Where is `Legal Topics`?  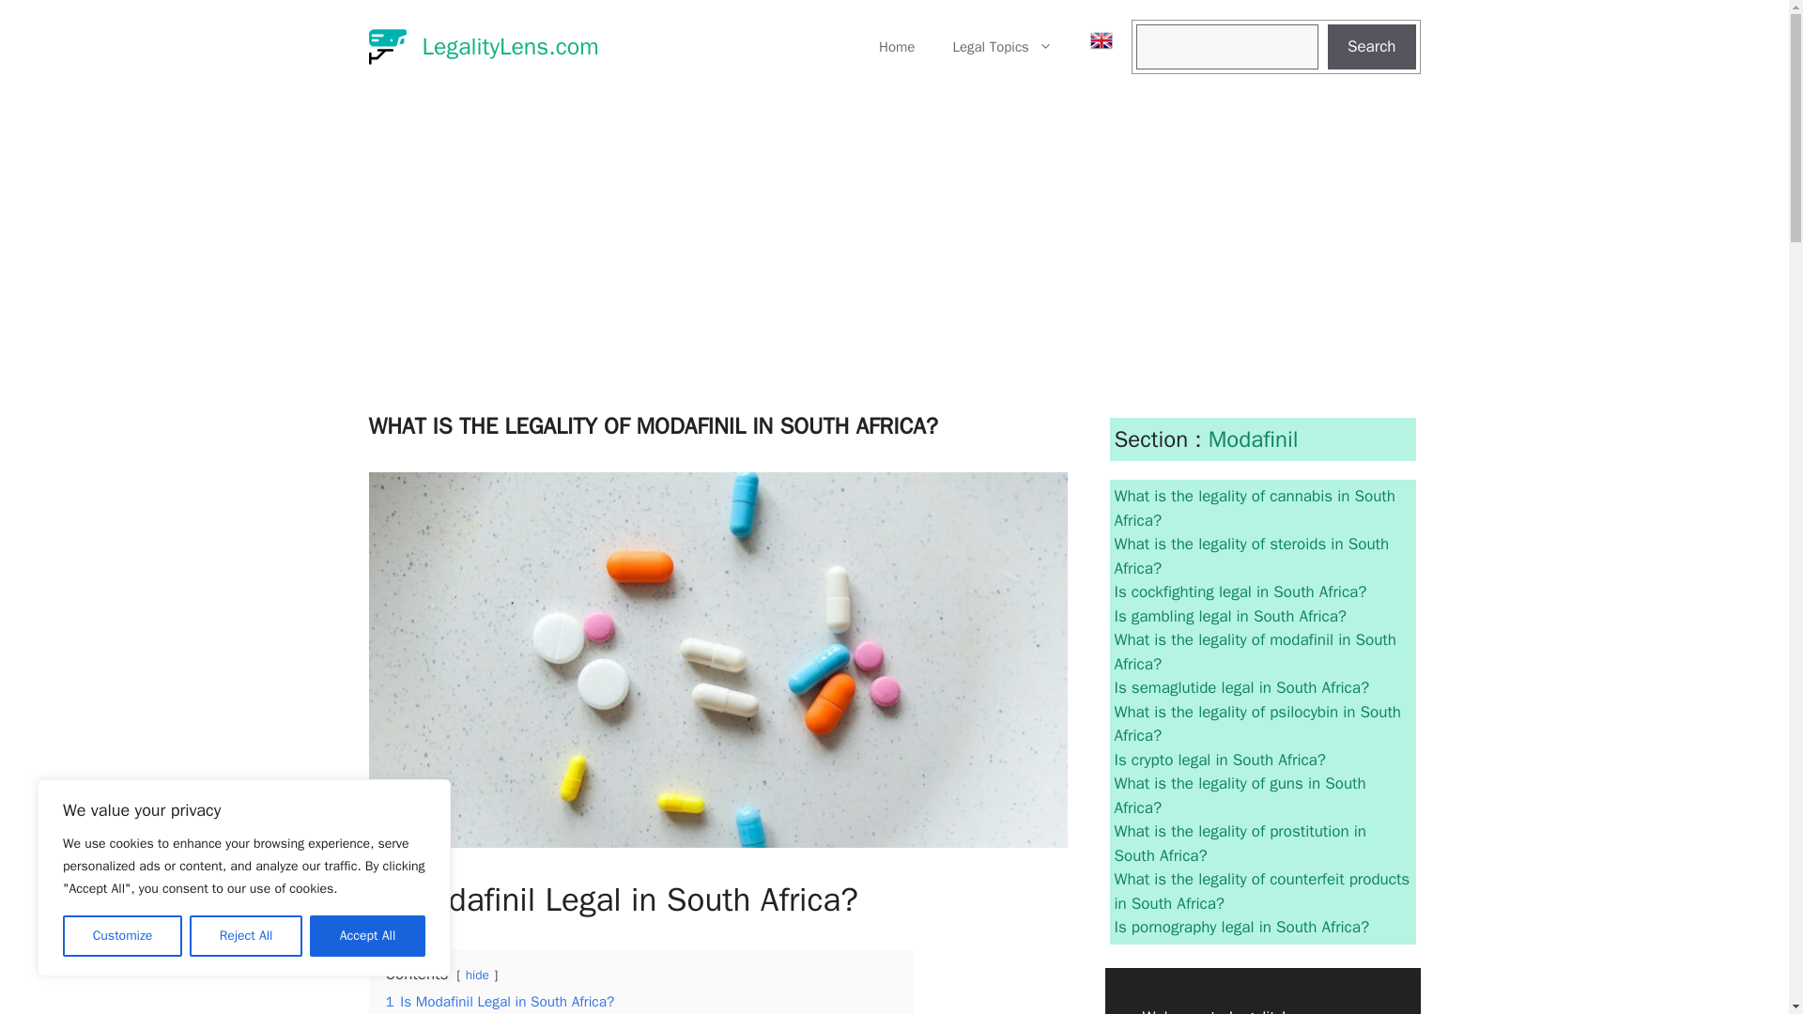
Legal Topics is located at coordinates (1002, 47).